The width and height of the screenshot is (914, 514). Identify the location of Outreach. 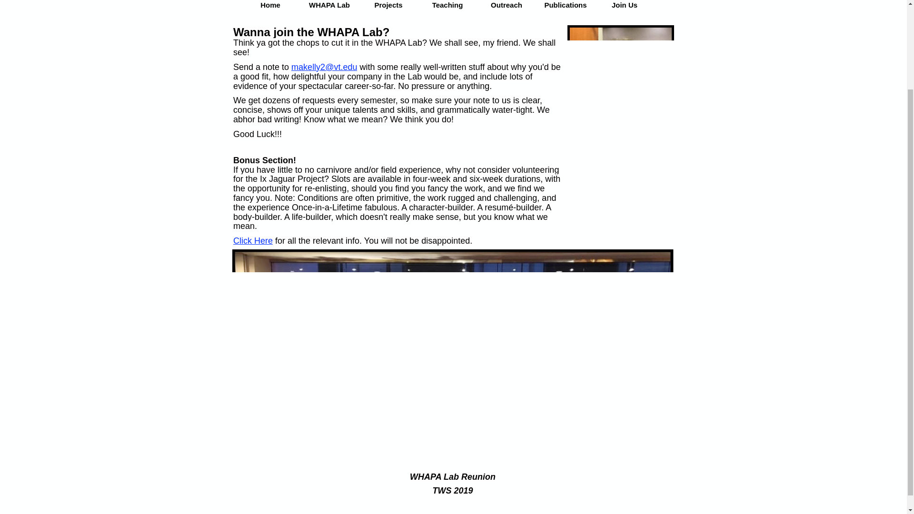
(506, 5).